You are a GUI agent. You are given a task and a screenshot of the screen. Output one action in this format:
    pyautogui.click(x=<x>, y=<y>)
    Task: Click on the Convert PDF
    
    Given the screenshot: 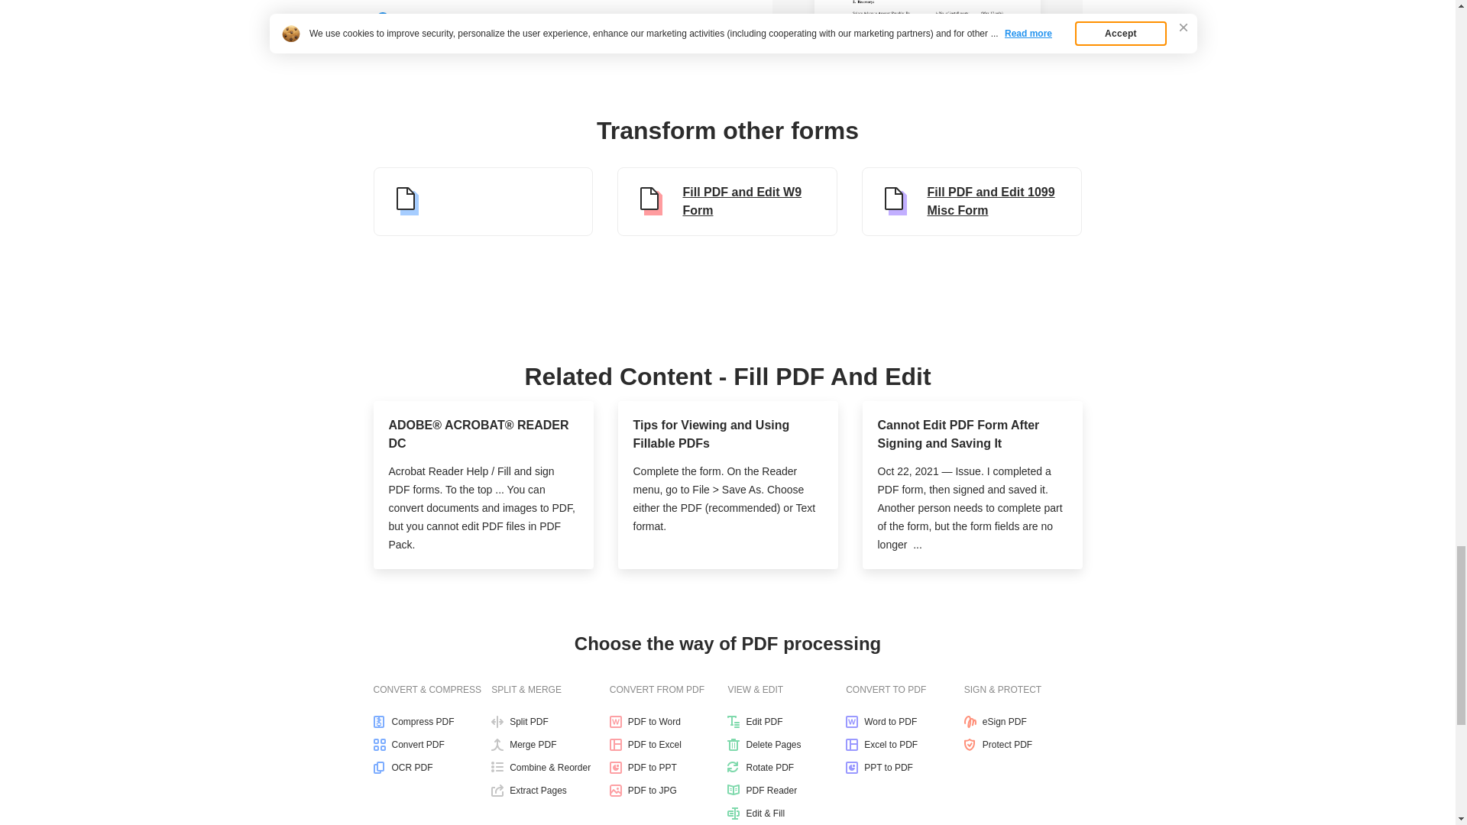 What is the action you would take?
    pyautogui.click(x=432, y=744)
    